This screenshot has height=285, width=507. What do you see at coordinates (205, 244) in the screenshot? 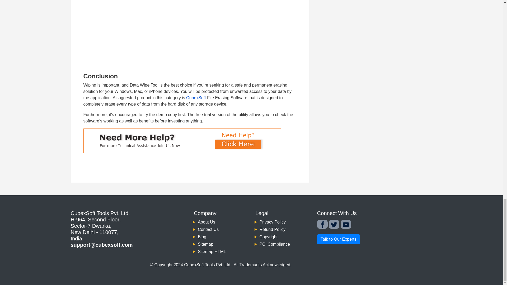
I see `Sitemap` at bounding box center [205, 244].